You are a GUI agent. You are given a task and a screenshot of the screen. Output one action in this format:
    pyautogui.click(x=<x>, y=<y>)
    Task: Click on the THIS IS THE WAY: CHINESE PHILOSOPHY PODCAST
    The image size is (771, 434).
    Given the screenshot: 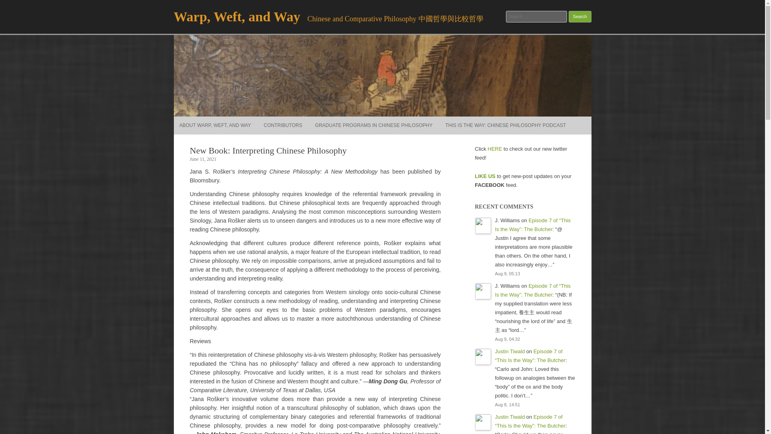 What is the action you would take?
    pyautogui.click(x=506, y=125)
    